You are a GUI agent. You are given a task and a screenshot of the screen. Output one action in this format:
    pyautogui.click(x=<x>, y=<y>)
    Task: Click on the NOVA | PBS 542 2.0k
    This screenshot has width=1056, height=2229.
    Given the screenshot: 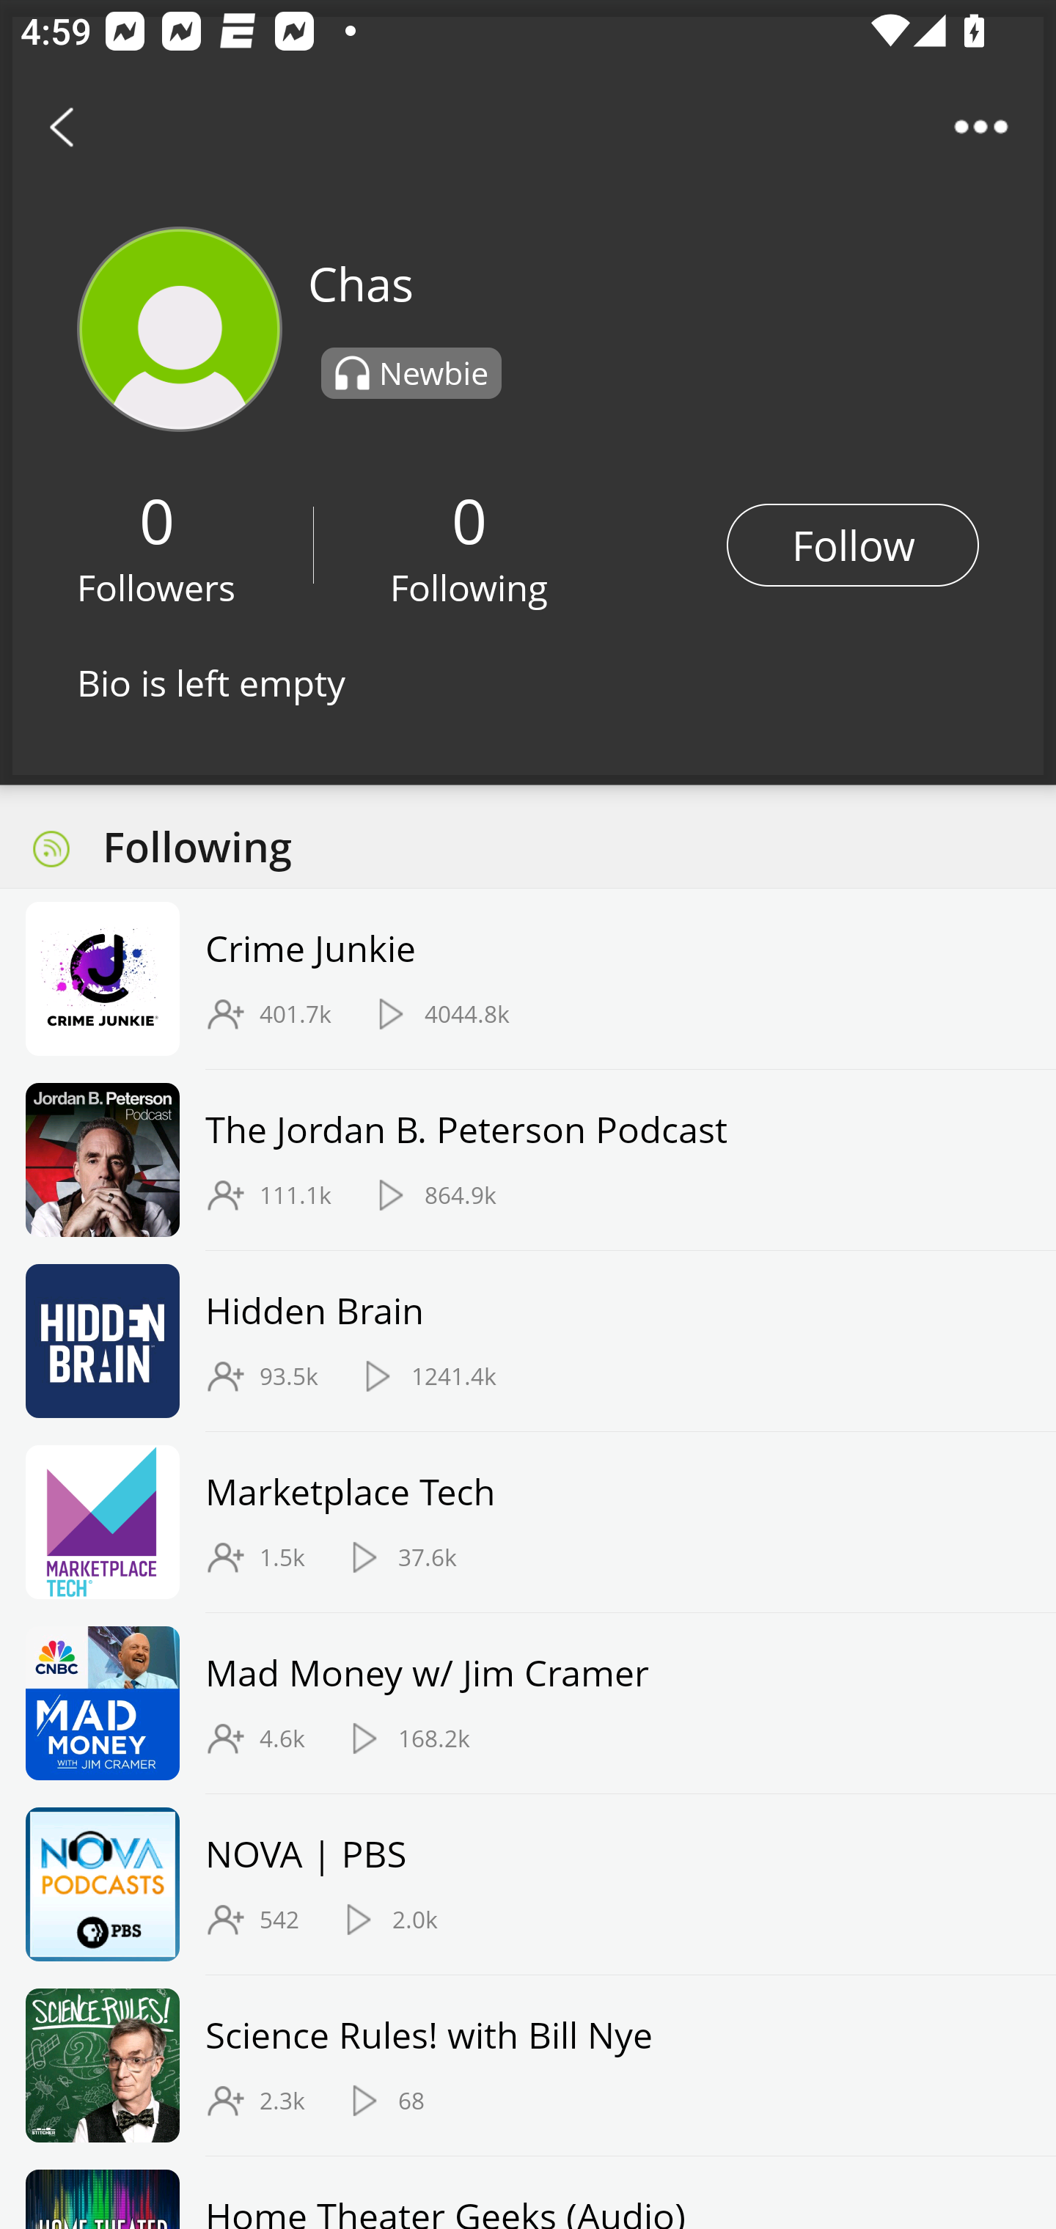 What is the action you would take?
    pyautogui.click(x=528, y=1884)
    